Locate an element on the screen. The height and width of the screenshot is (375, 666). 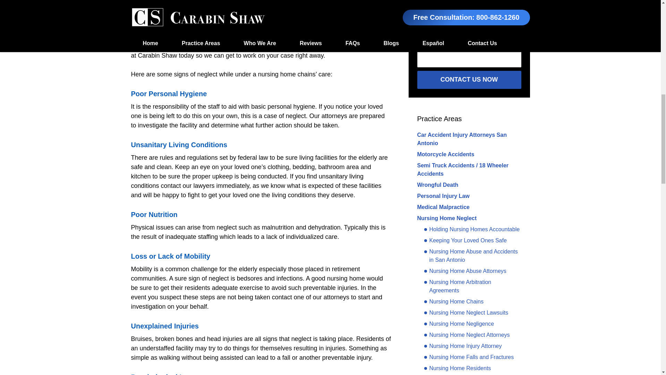
Wrongful Death is located at coordinates (437, 185).